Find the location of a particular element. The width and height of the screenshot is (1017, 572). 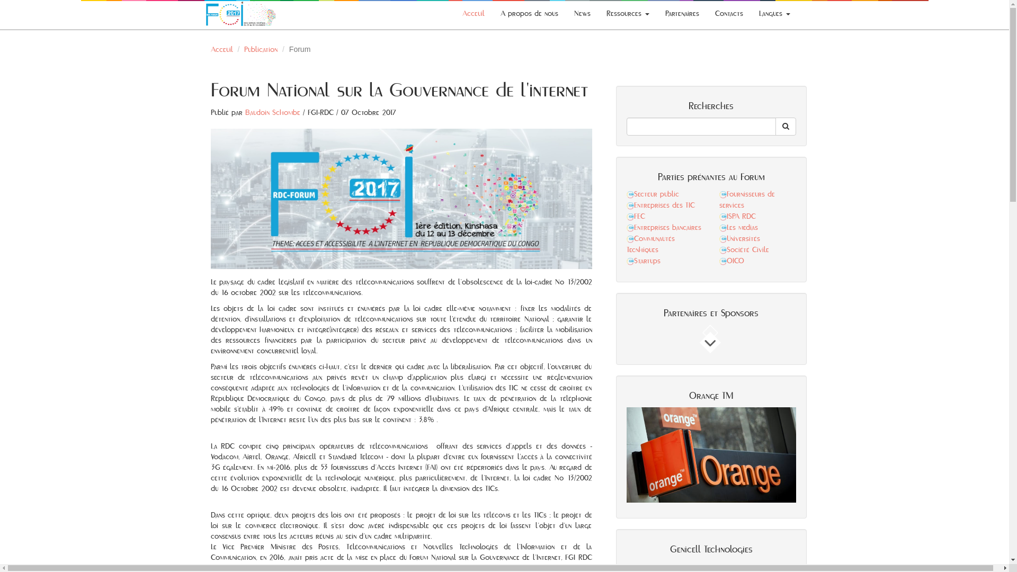

News is located at coordinates (582, 14).